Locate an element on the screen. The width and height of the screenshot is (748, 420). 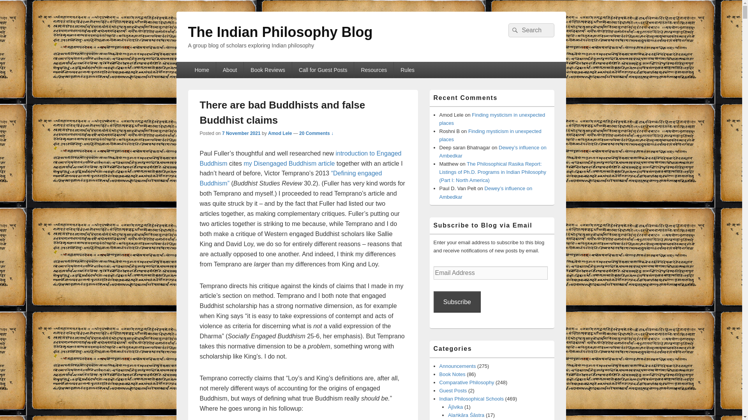
Rules is located at coordinates (408, 70).